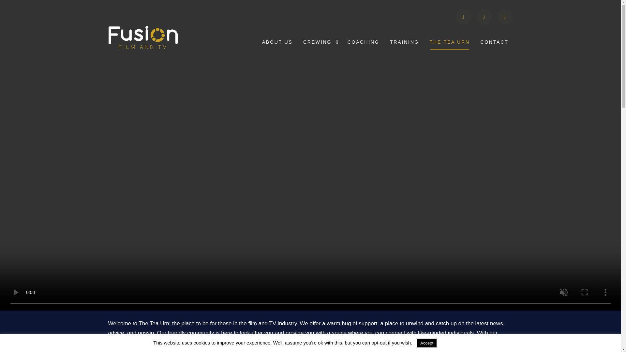 This screenshot has height=352, width=626. What do you see at coordinates (317, 42) in the screenshot?
I see `CREWING` at bounding box center [317, 42].